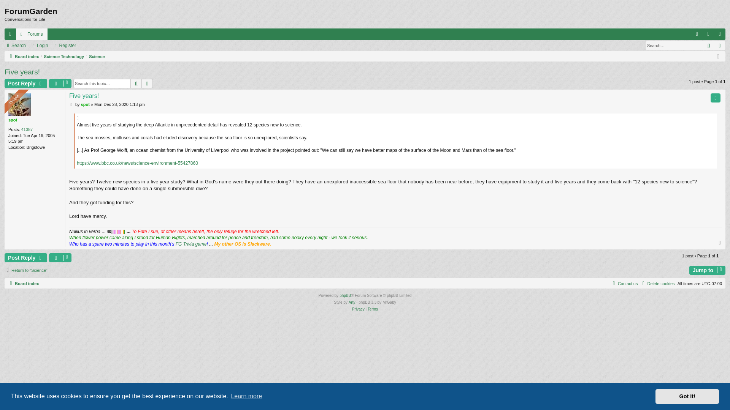 This screenshot has width=730, height=410. What do you see at coordinates (22, 72) in the screenshot?
I see `Five years!` at bounding box center [22, 72].